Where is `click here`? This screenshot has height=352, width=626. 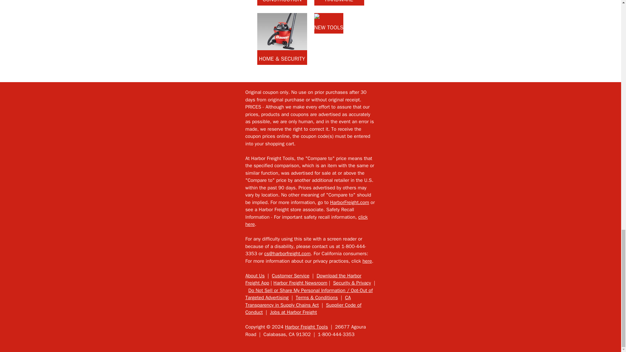
click here is located at coordinates (306, 220).